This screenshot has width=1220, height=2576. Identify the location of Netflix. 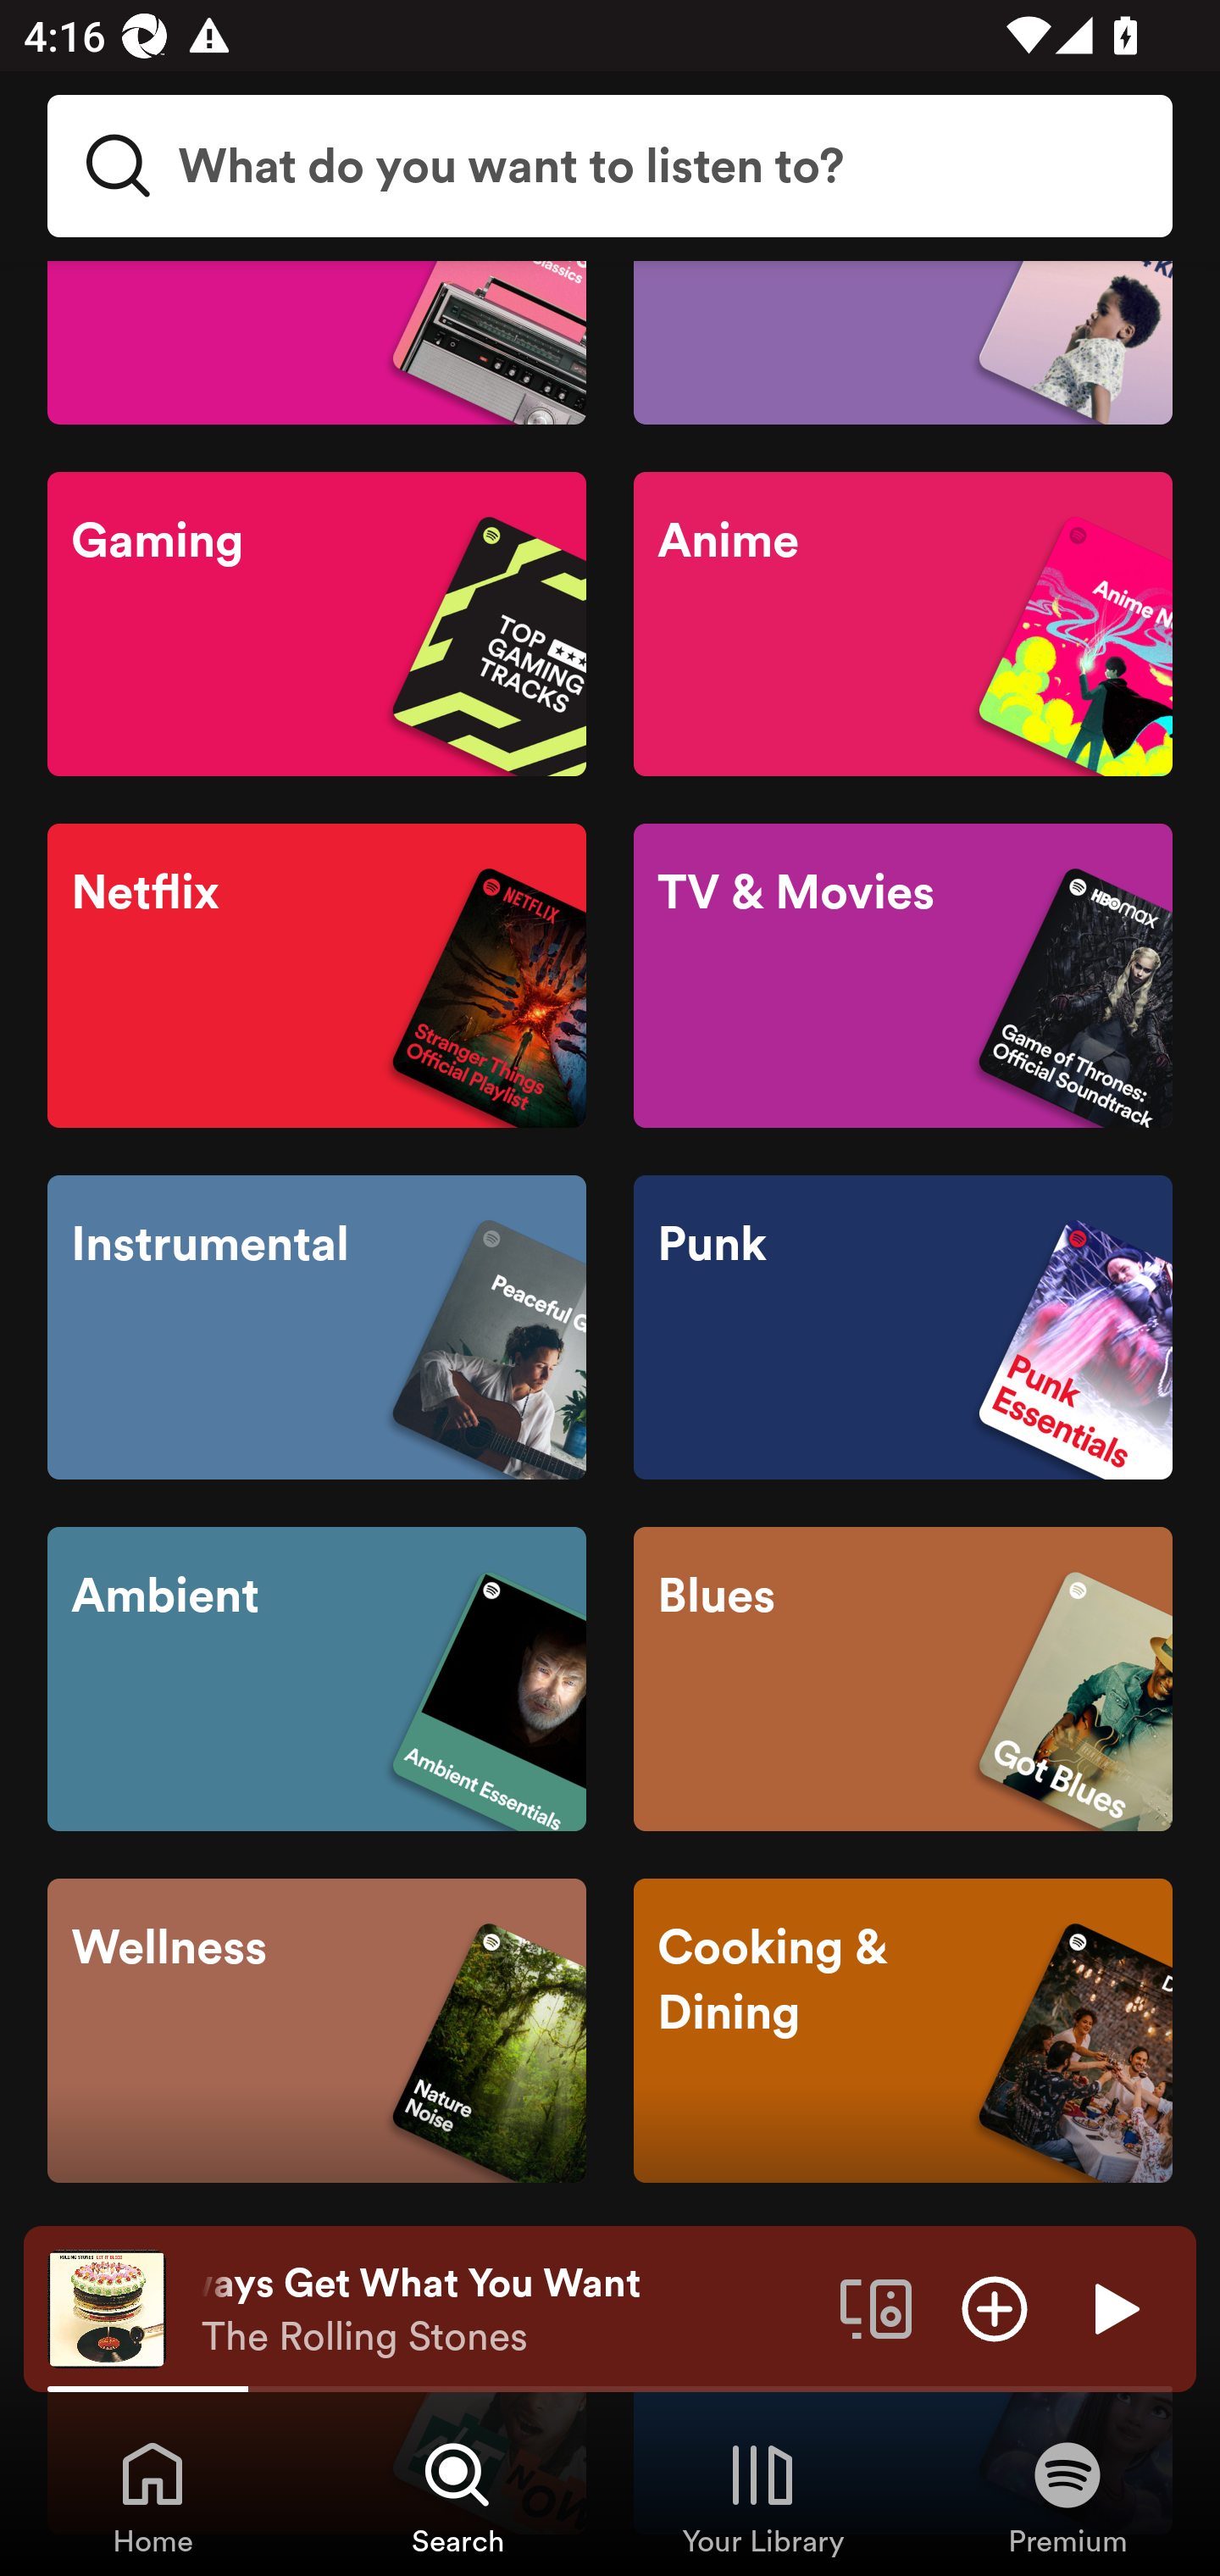
(317, 976).